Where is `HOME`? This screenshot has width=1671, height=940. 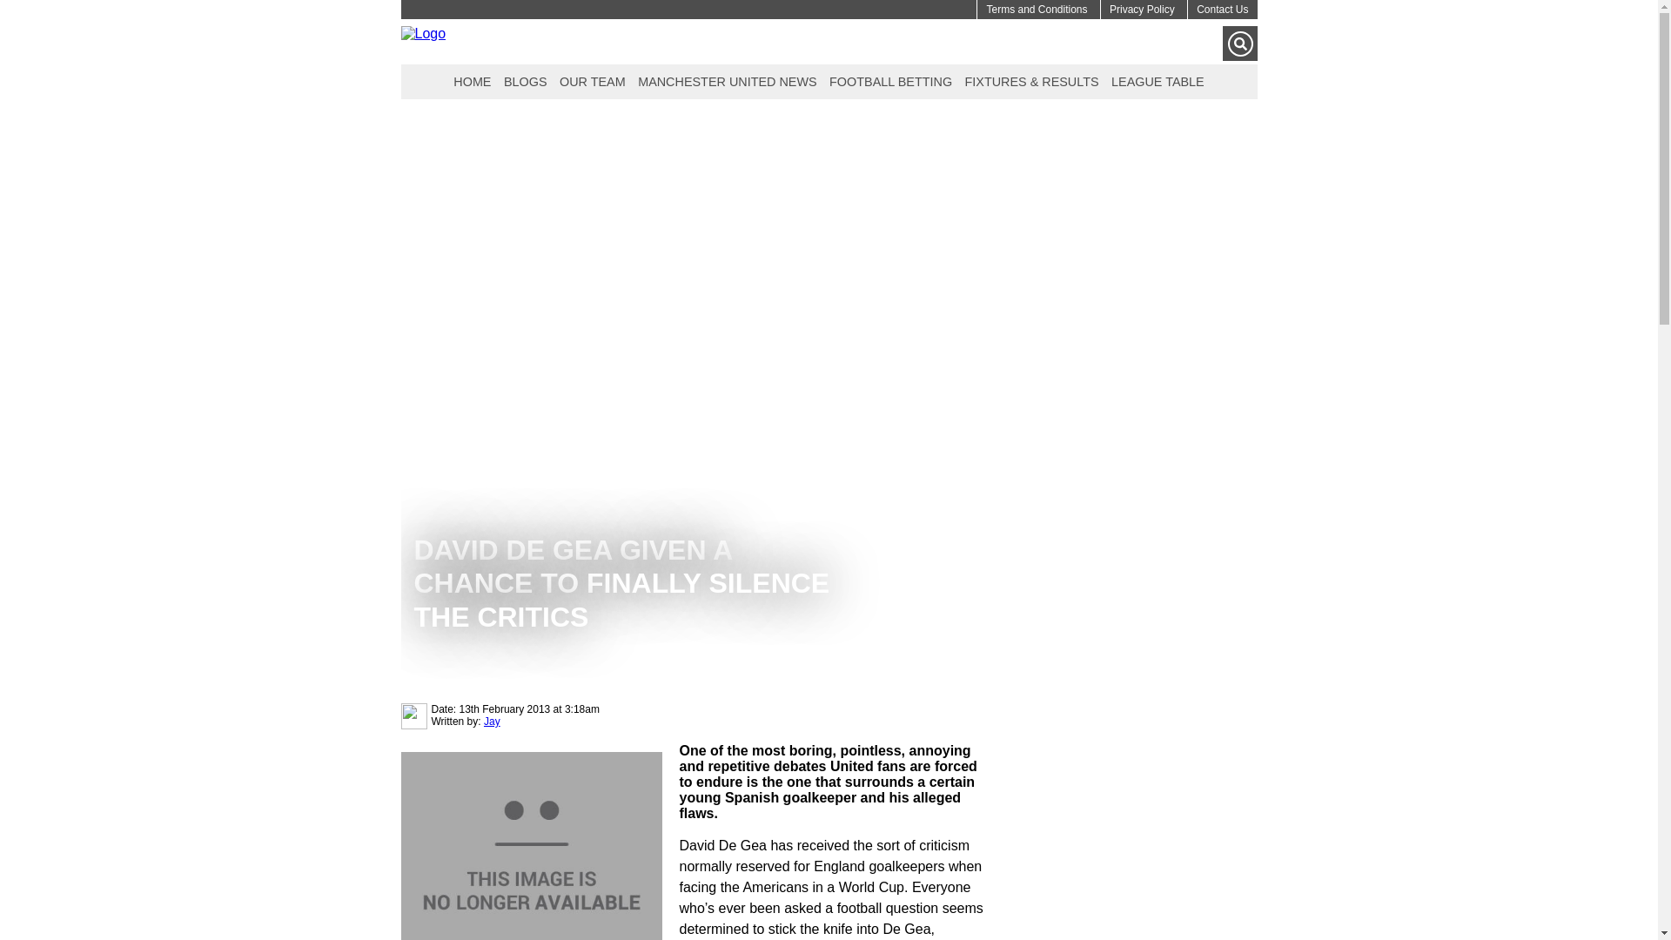
HOME is located at coordinates (472, 80).